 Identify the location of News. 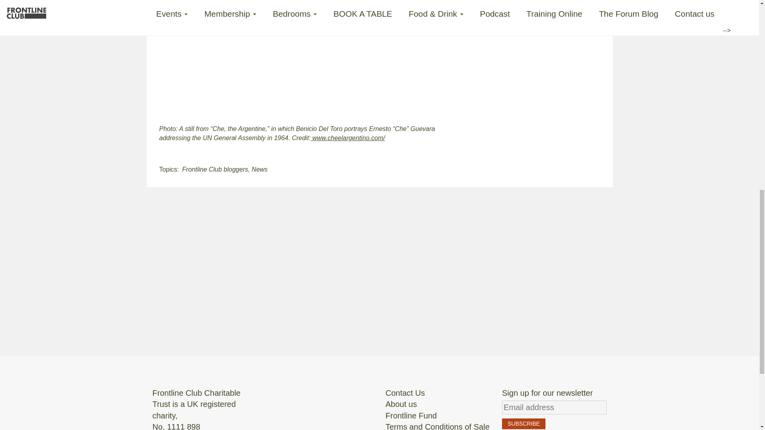
(260, 169).